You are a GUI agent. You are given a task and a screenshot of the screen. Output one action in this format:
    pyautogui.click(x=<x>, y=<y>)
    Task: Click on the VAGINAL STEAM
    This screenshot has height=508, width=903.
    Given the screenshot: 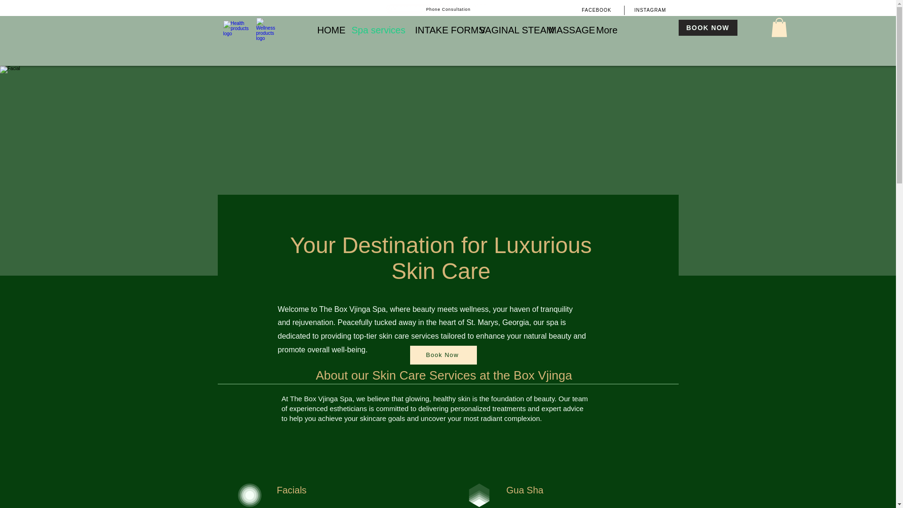 What is the action you would take?
    pyautogui.click(x=507, y=29)
    